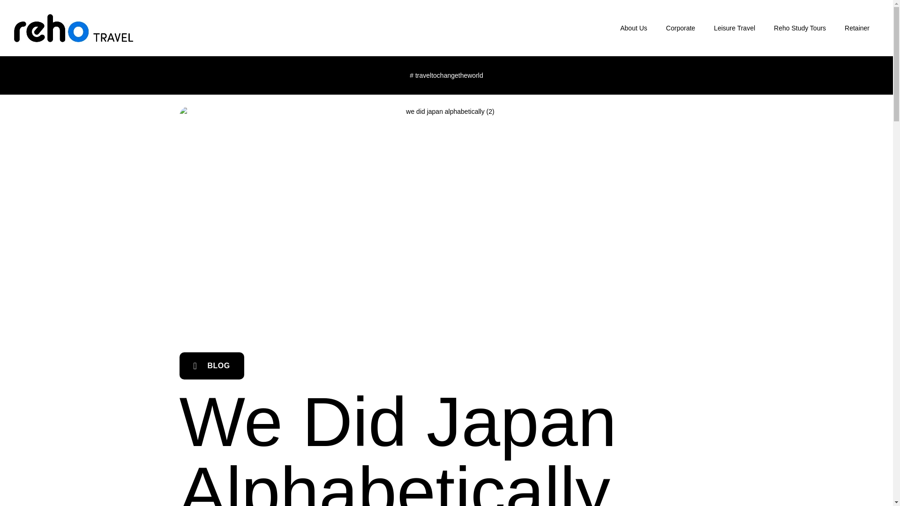  Describe the element at coordinates (681, 28) in the screenshot. I see `Corporate` at that location.